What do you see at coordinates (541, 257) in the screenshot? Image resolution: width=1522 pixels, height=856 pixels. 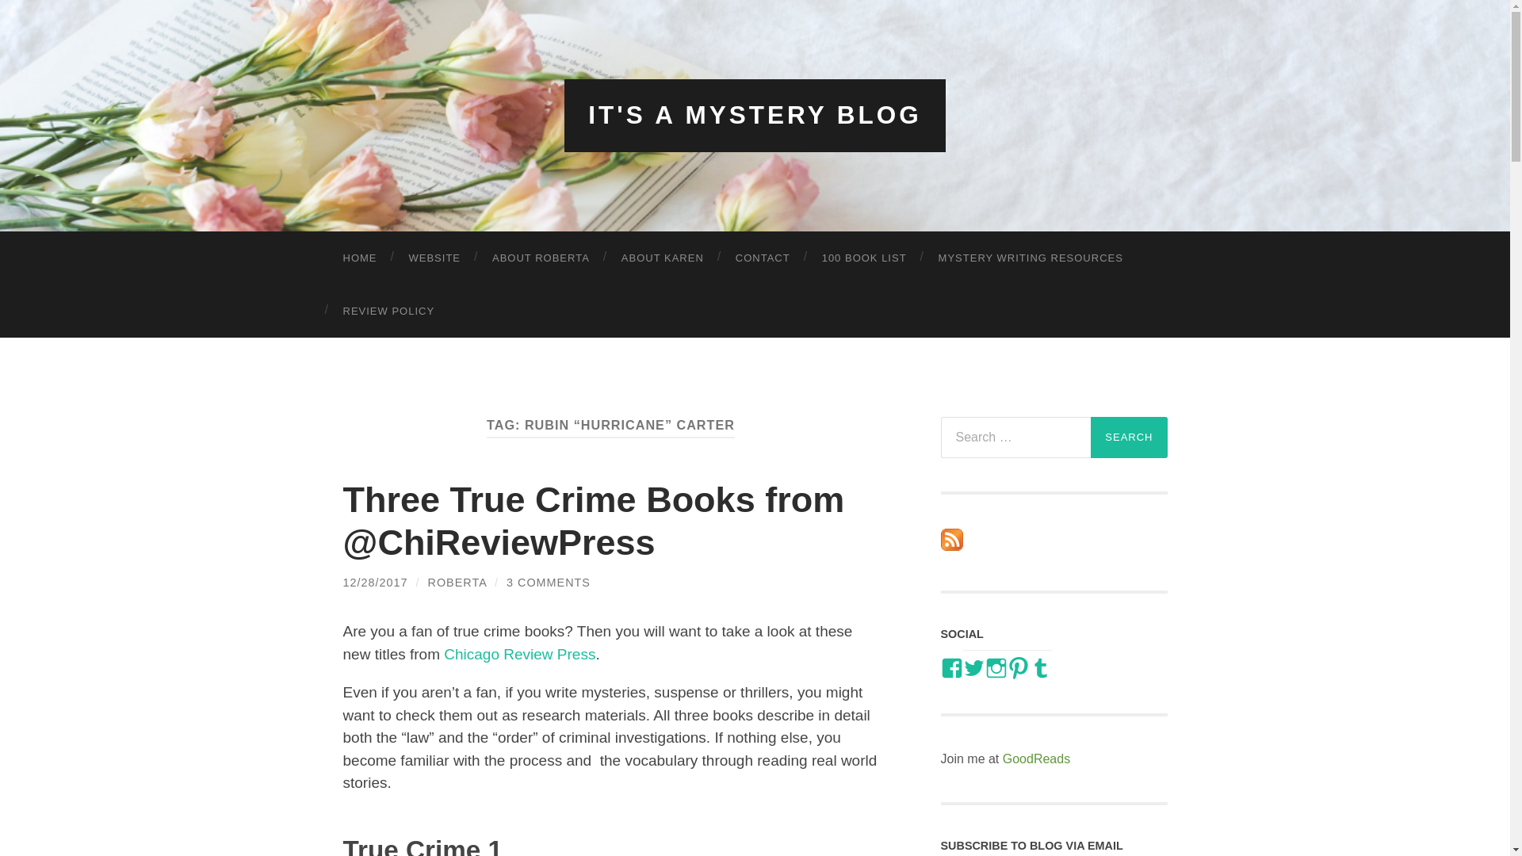 I see `ABOUT ROBERTA` at bounding box center [541, 257].